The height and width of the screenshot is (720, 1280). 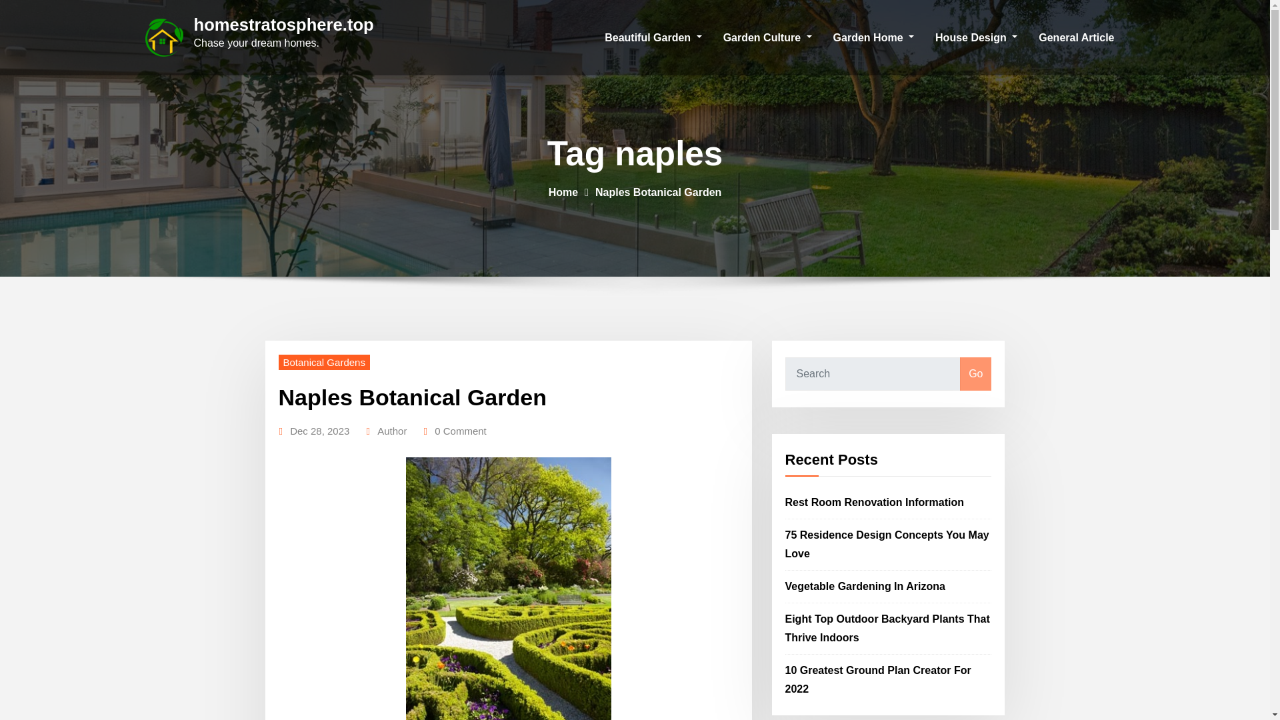 What do you see at coordinates (392, 431) in the screenshot?
I see `Author` at bounding box center [392, 431].